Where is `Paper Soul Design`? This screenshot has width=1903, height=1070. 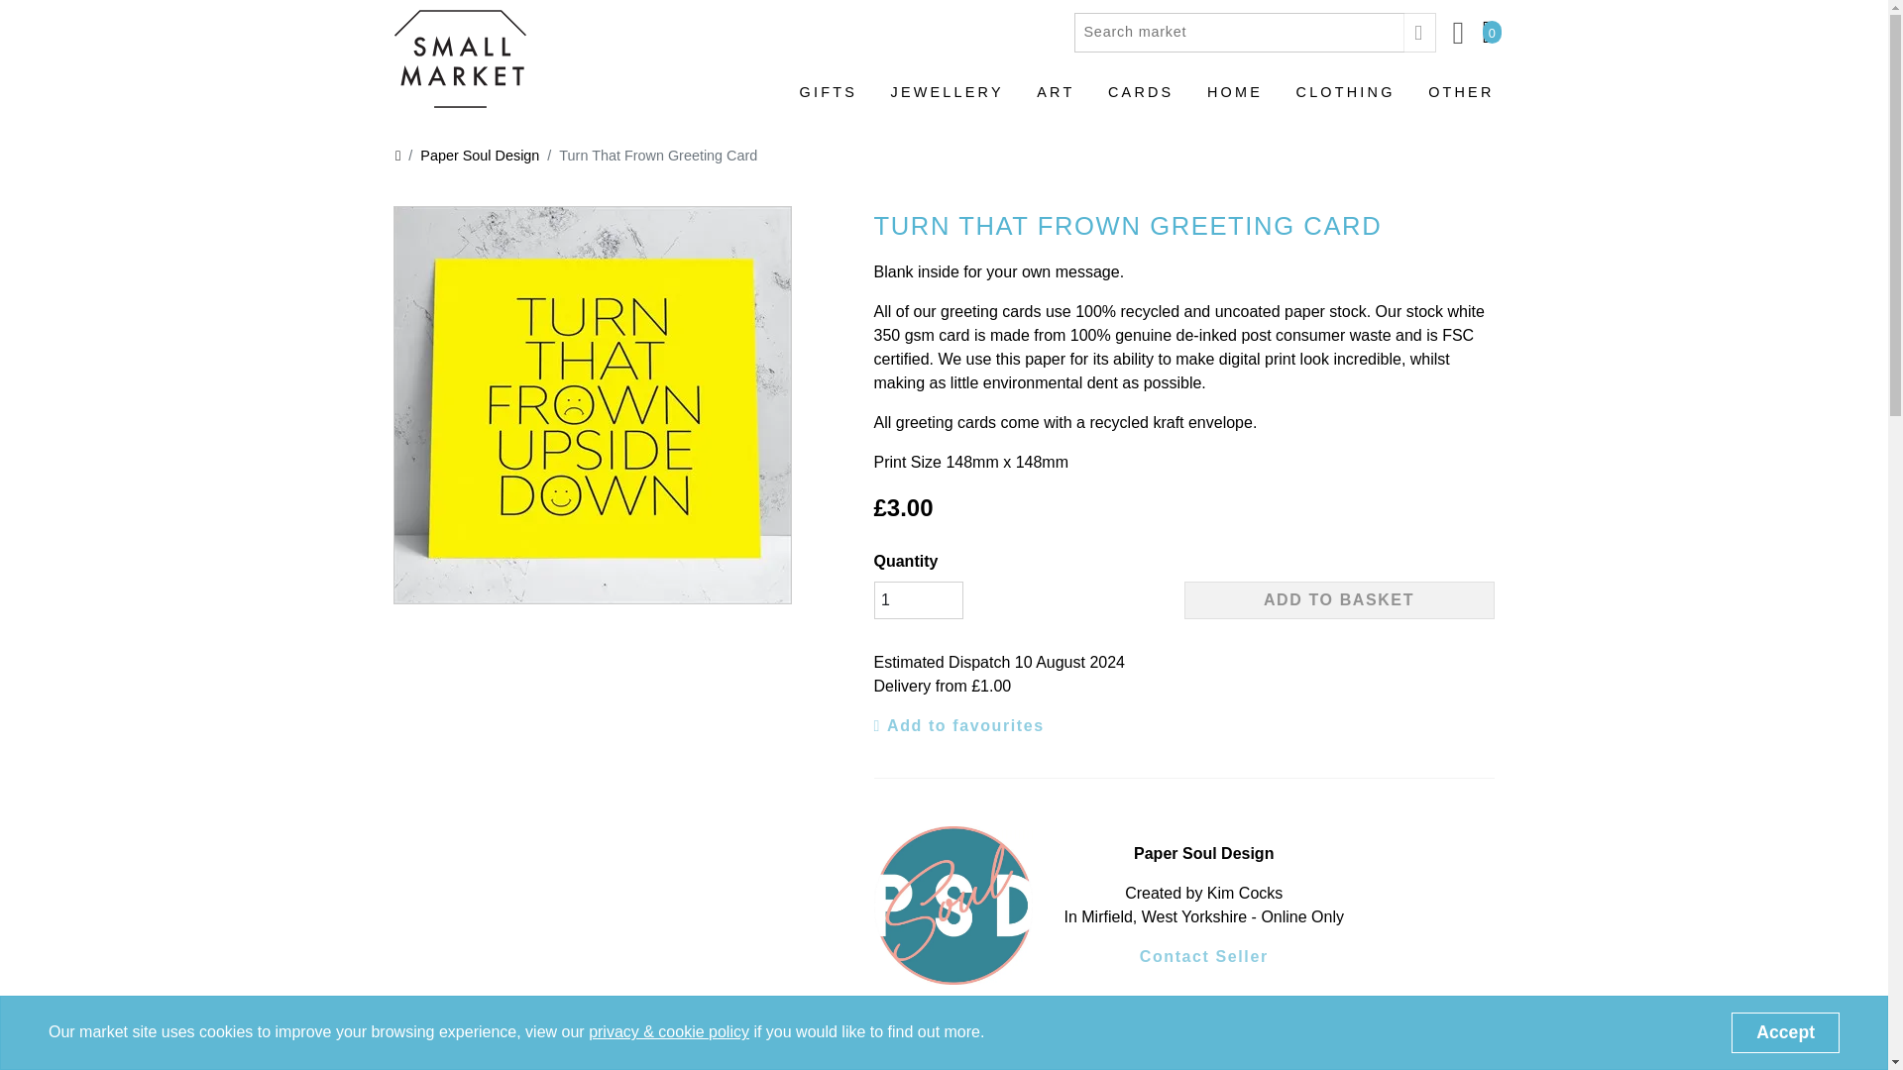
Paper Soul Design is located at coordinates (469, 156).